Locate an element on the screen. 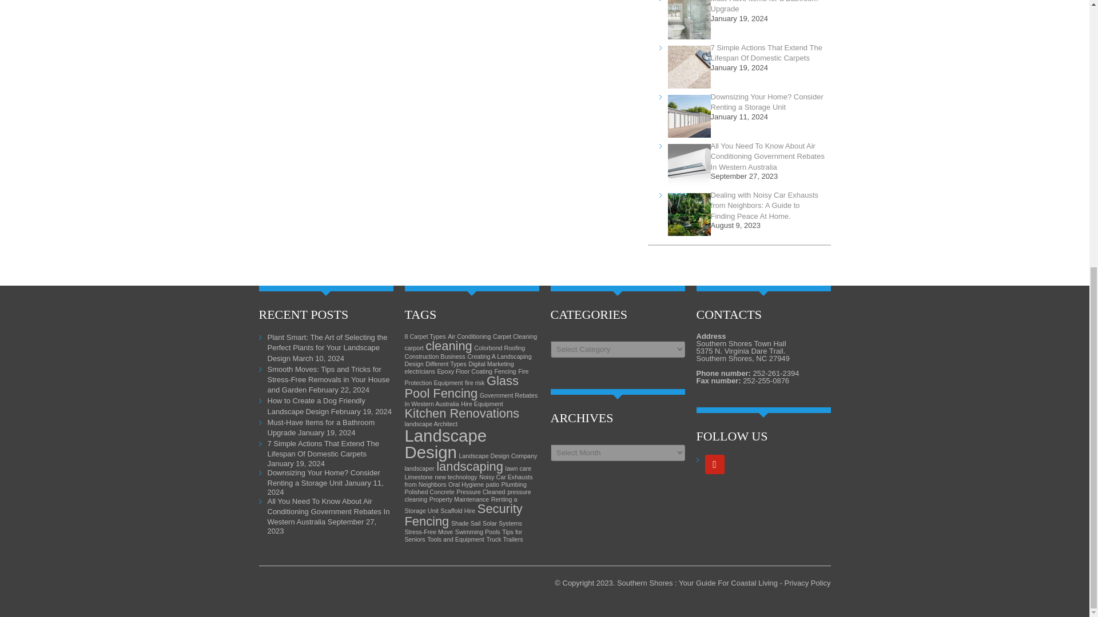 The height and width of the screenshot is (617, 1098). 8 Carpet Types is located at coordinates (425, 336).